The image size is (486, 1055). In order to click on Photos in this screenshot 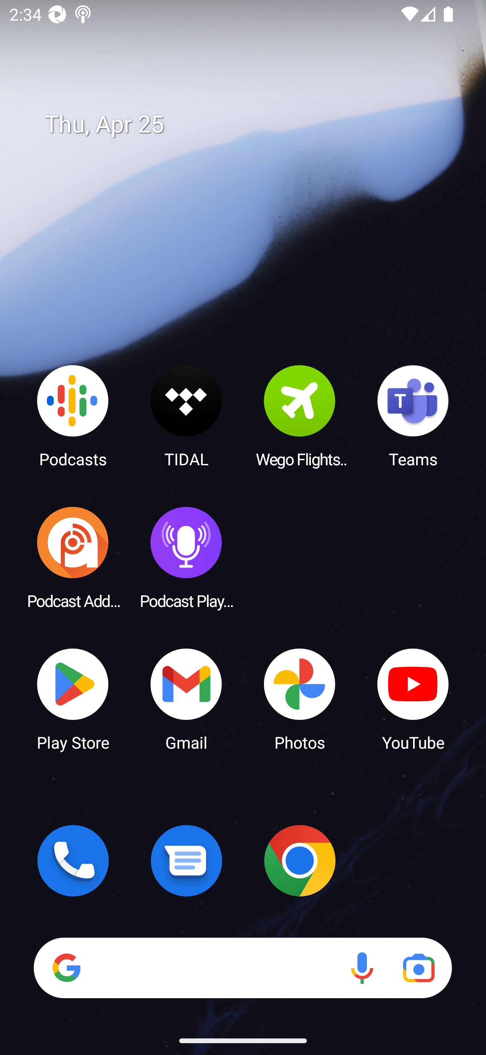, I will do `click(300, 699)`.